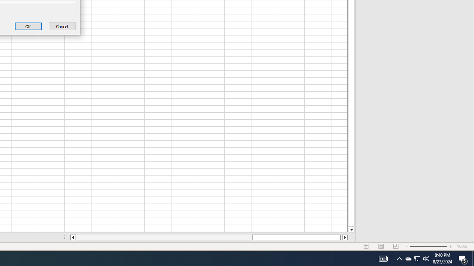 The height and width of the screenshot is (266, 474). I want to click on Q2790: 100%, so click(426, 259).